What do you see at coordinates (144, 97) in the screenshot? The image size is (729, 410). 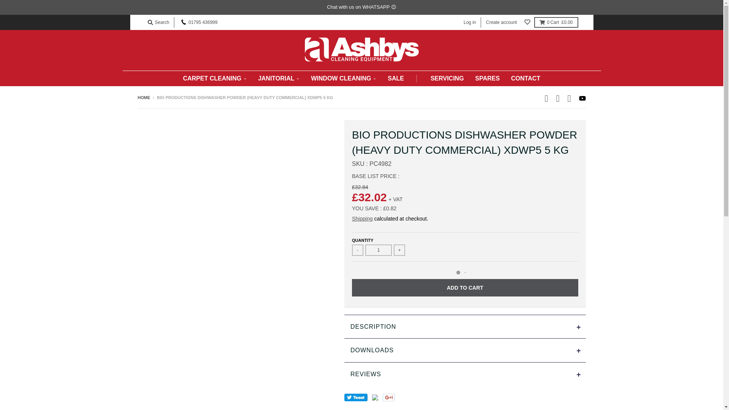 I see `Back to the frontpage` at bounding box center [144, 97].